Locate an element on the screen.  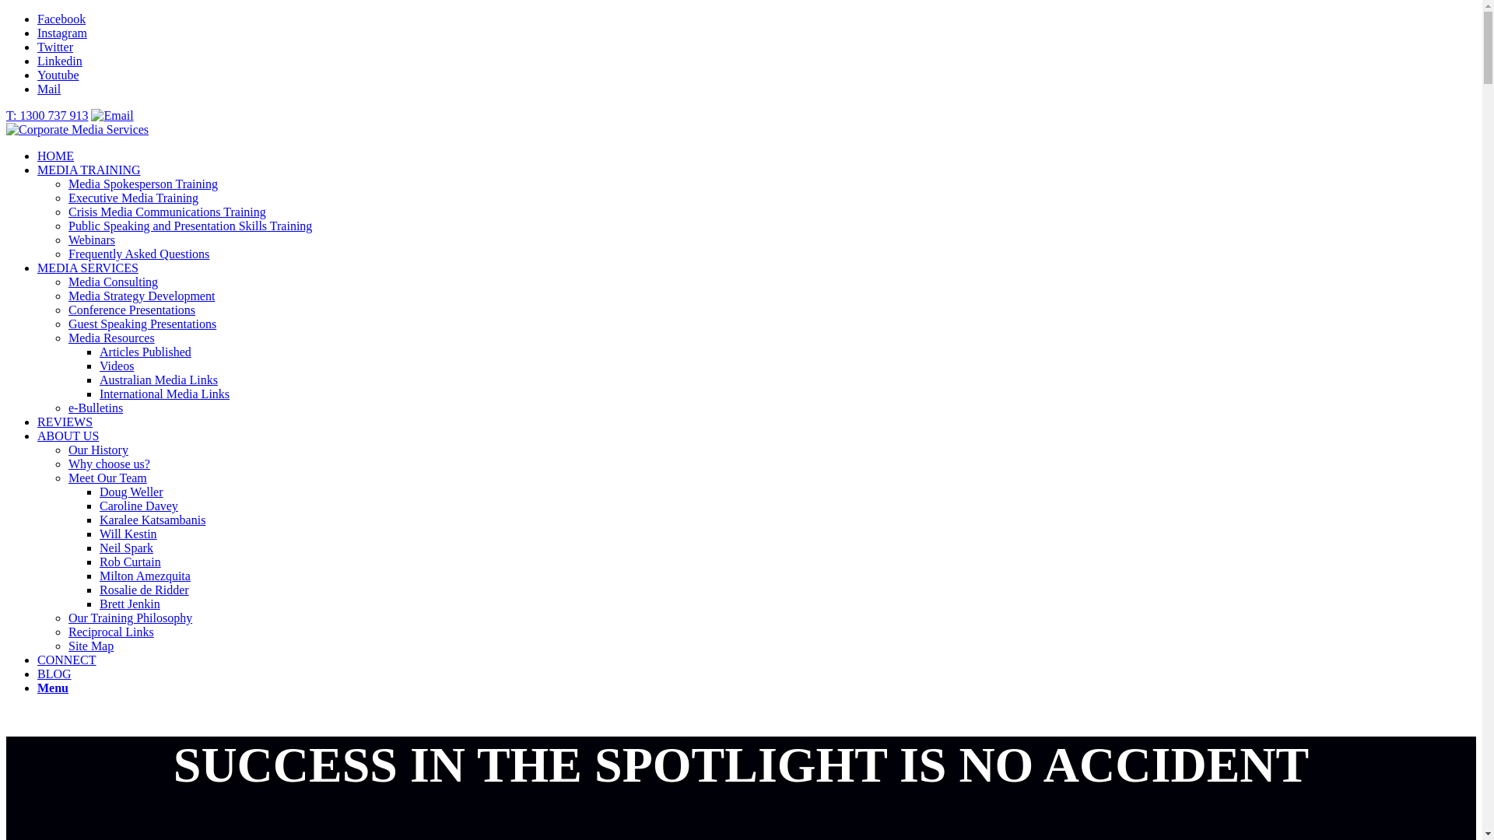
Webinars is located at coordinates (92, 240).